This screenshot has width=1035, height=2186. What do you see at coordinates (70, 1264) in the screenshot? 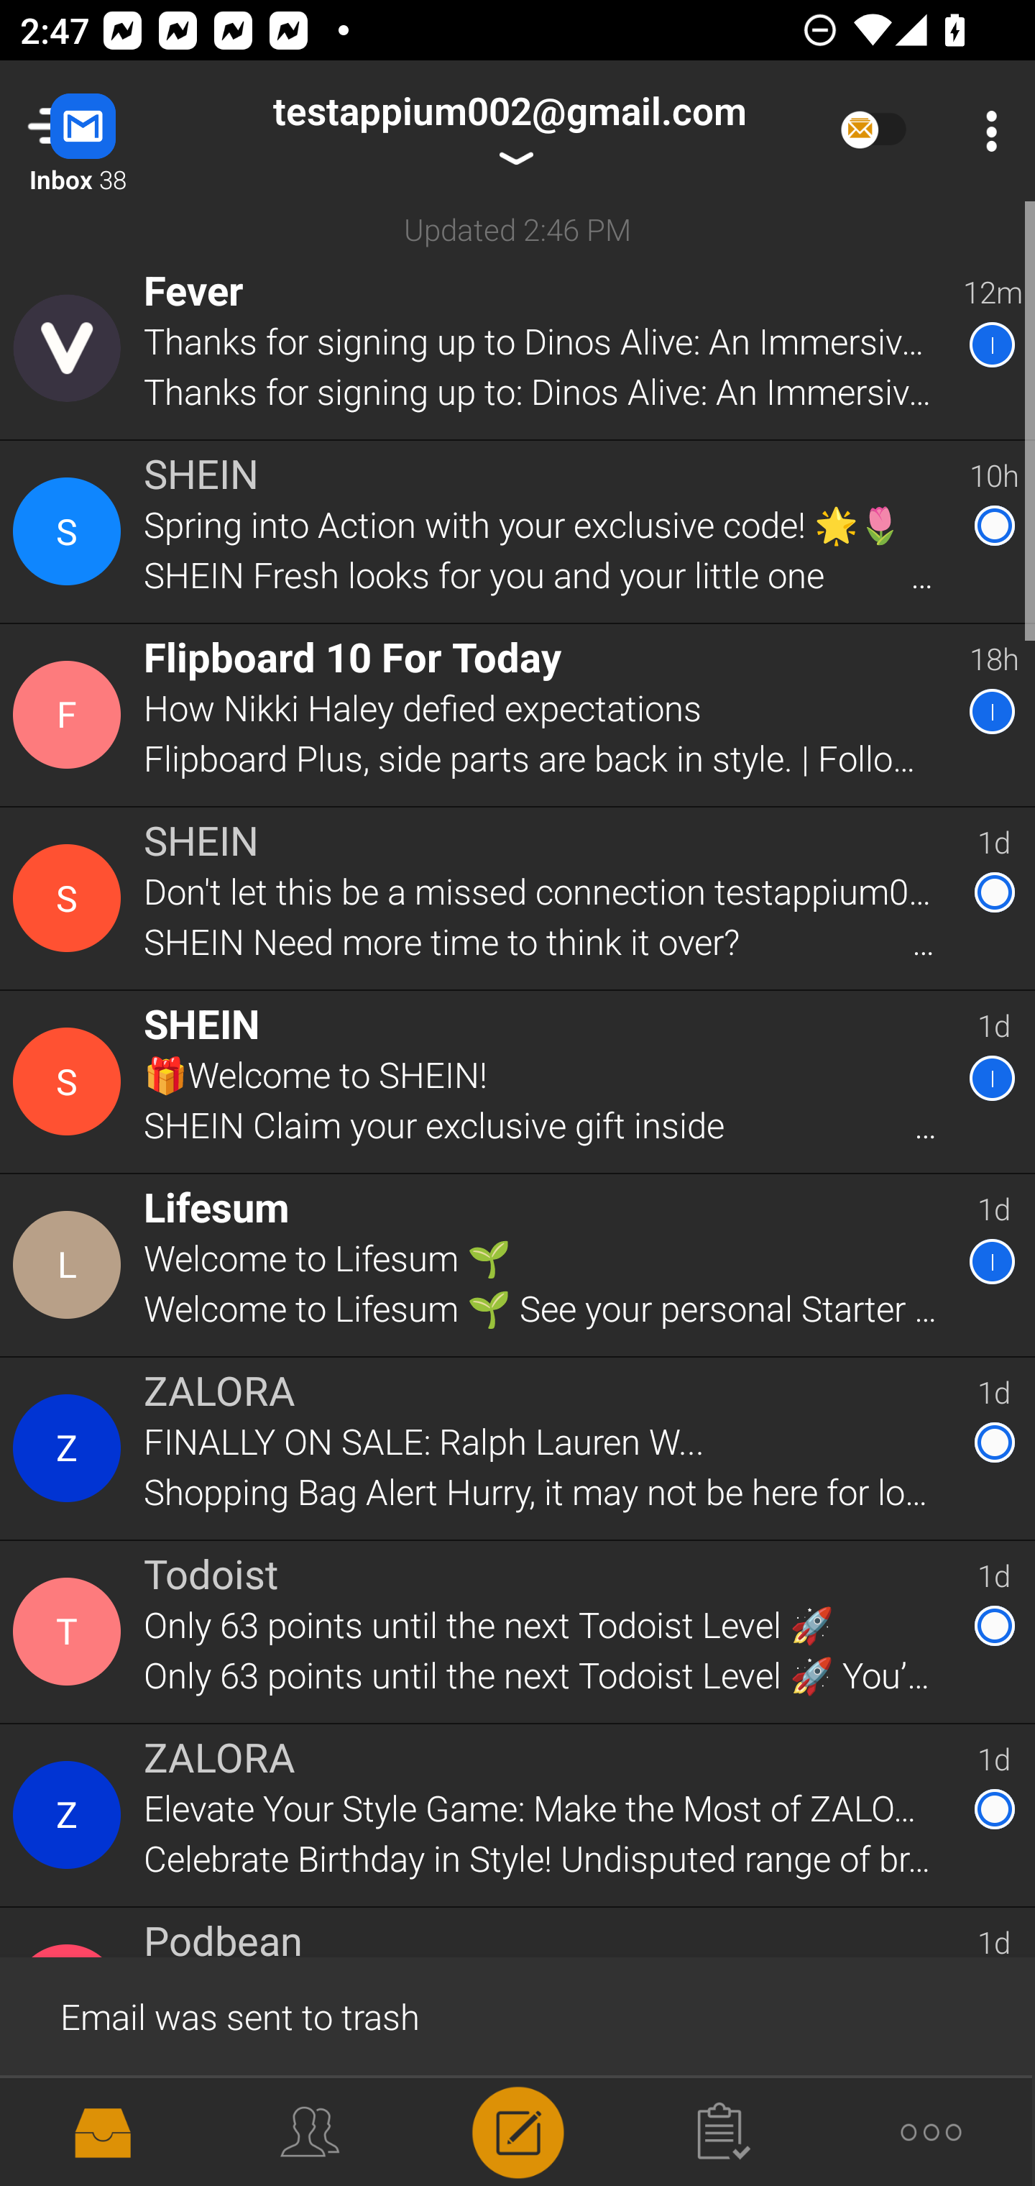
I see `Contact Details` at bounding box center [70, 1264].